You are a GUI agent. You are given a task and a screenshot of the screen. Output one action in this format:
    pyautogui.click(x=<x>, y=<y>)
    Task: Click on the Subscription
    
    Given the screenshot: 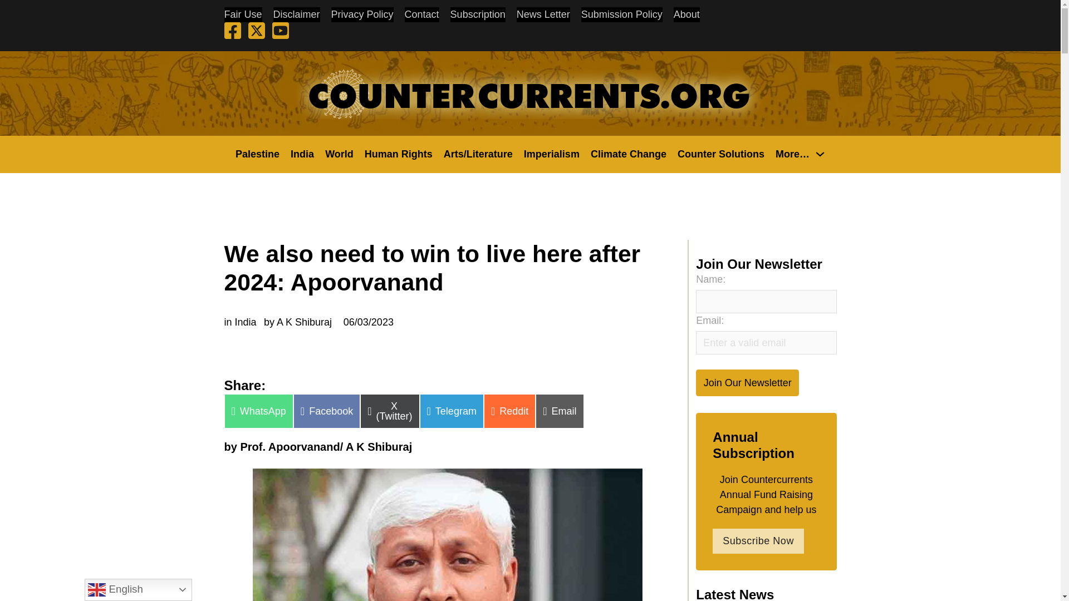 What is the action you would take?
    pyautogui.click(x=478, y=14)
    